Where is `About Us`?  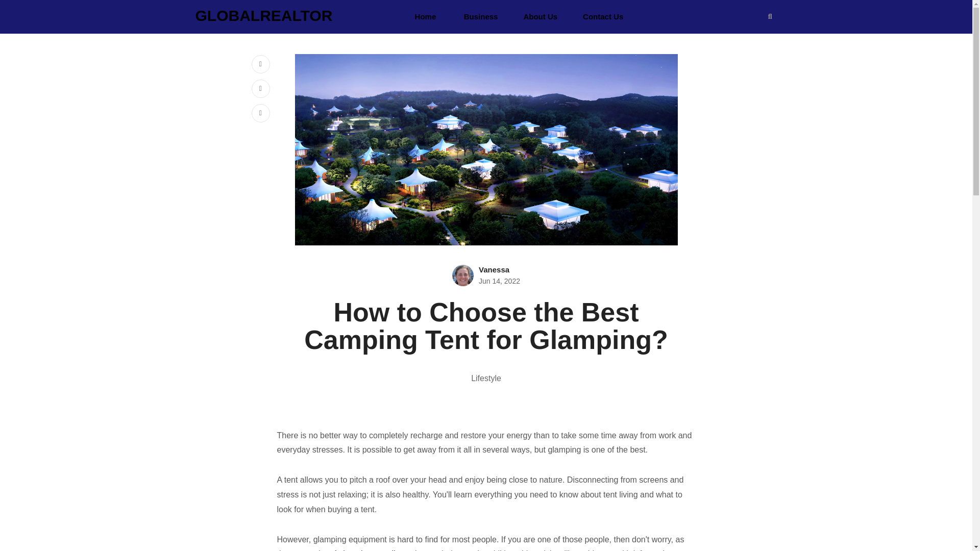
About Us is located at coordinates (540, 16).